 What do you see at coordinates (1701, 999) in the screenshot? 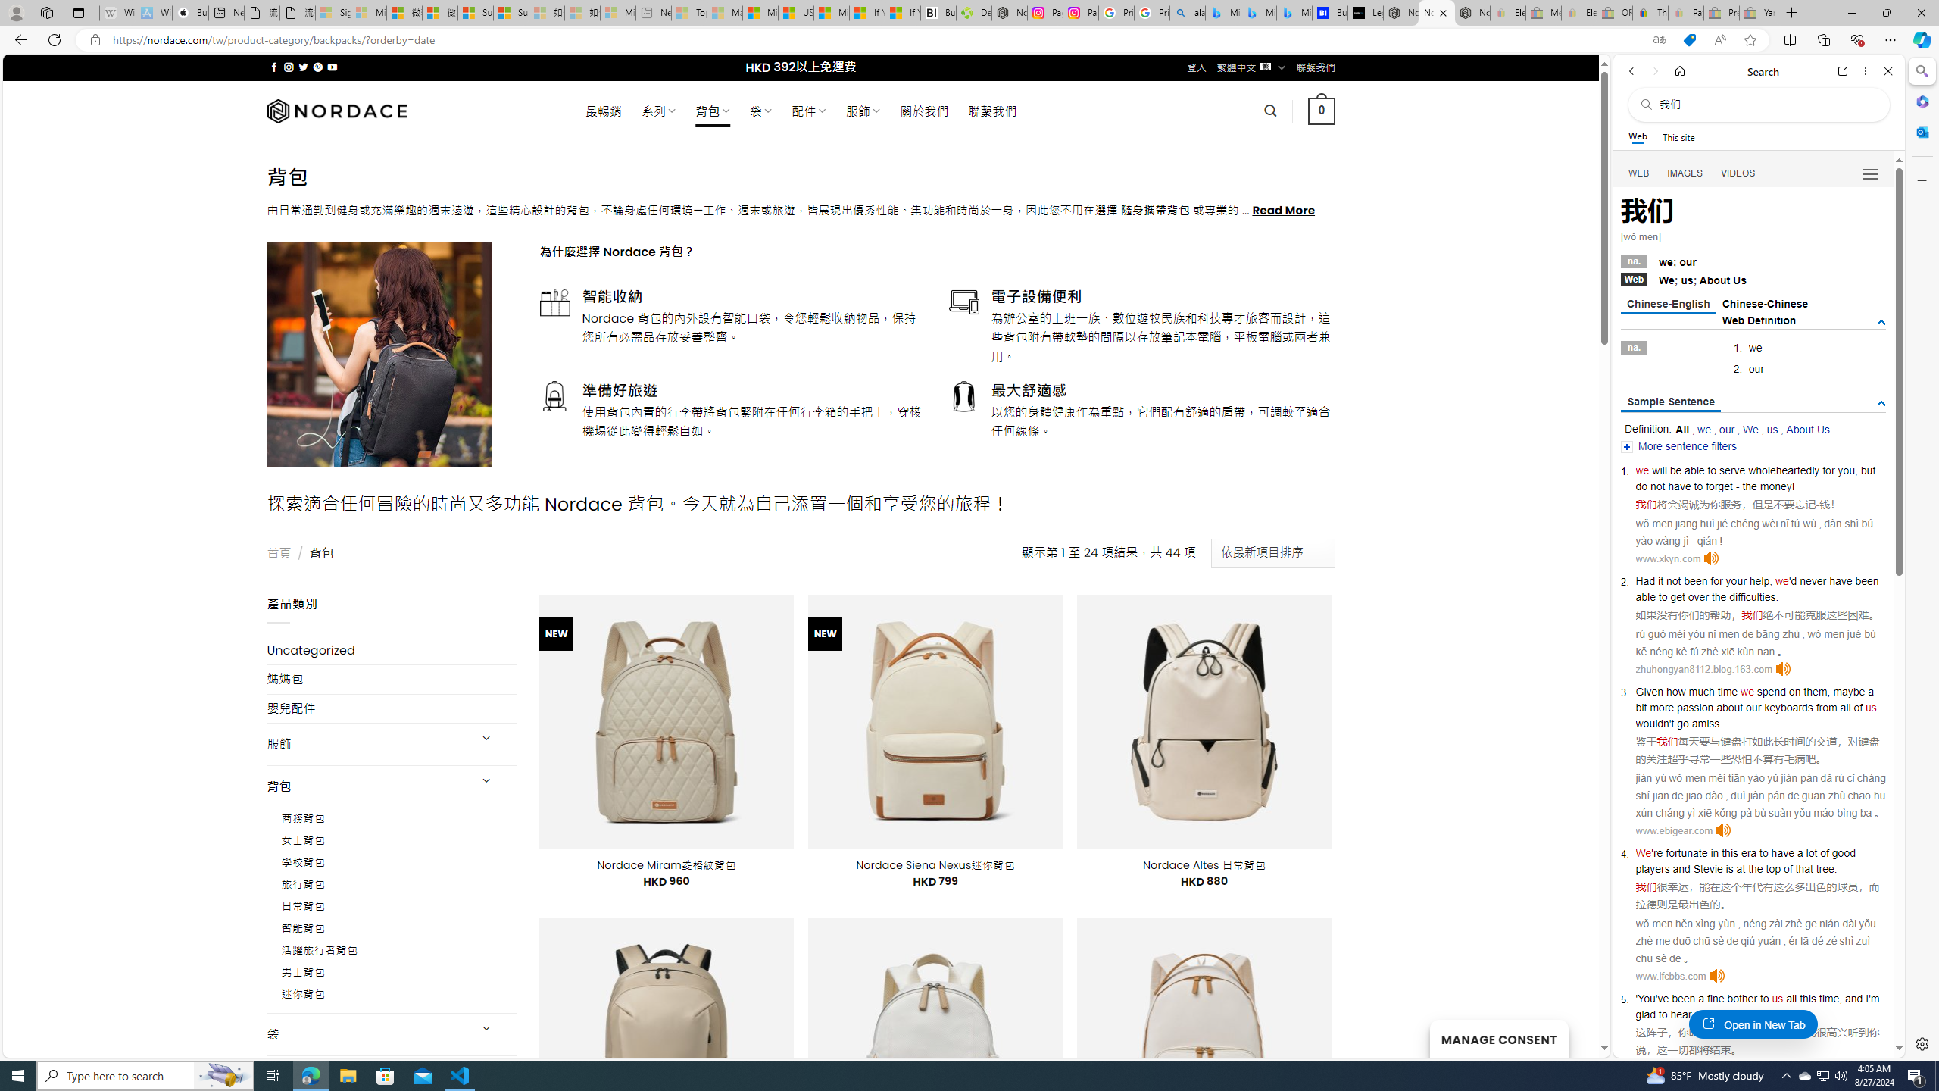
I see `a` at bounding box center [1701, 999].